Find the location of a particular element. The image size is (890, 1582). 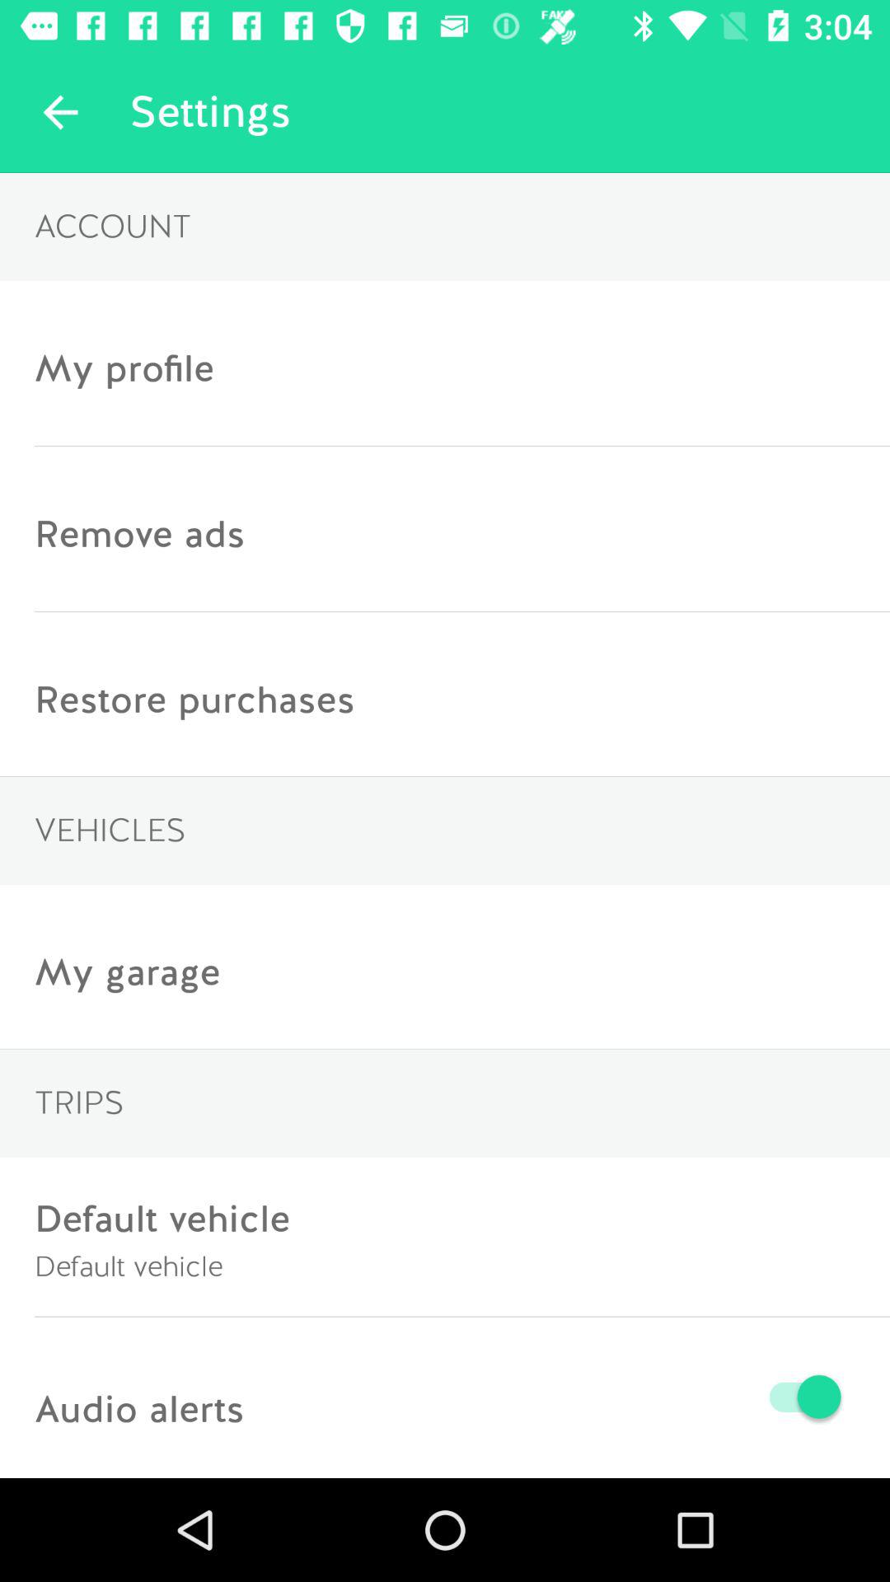

open icon above account is located at coordinates (60, 112).